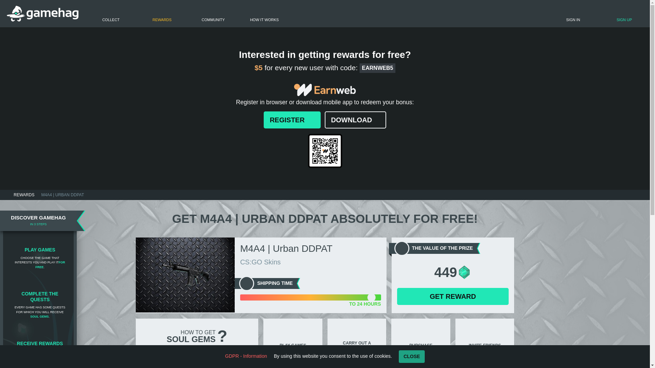  Describe the element at coordinates (595, 2) in the screenshot. I see `receive commercial information..` at that location.